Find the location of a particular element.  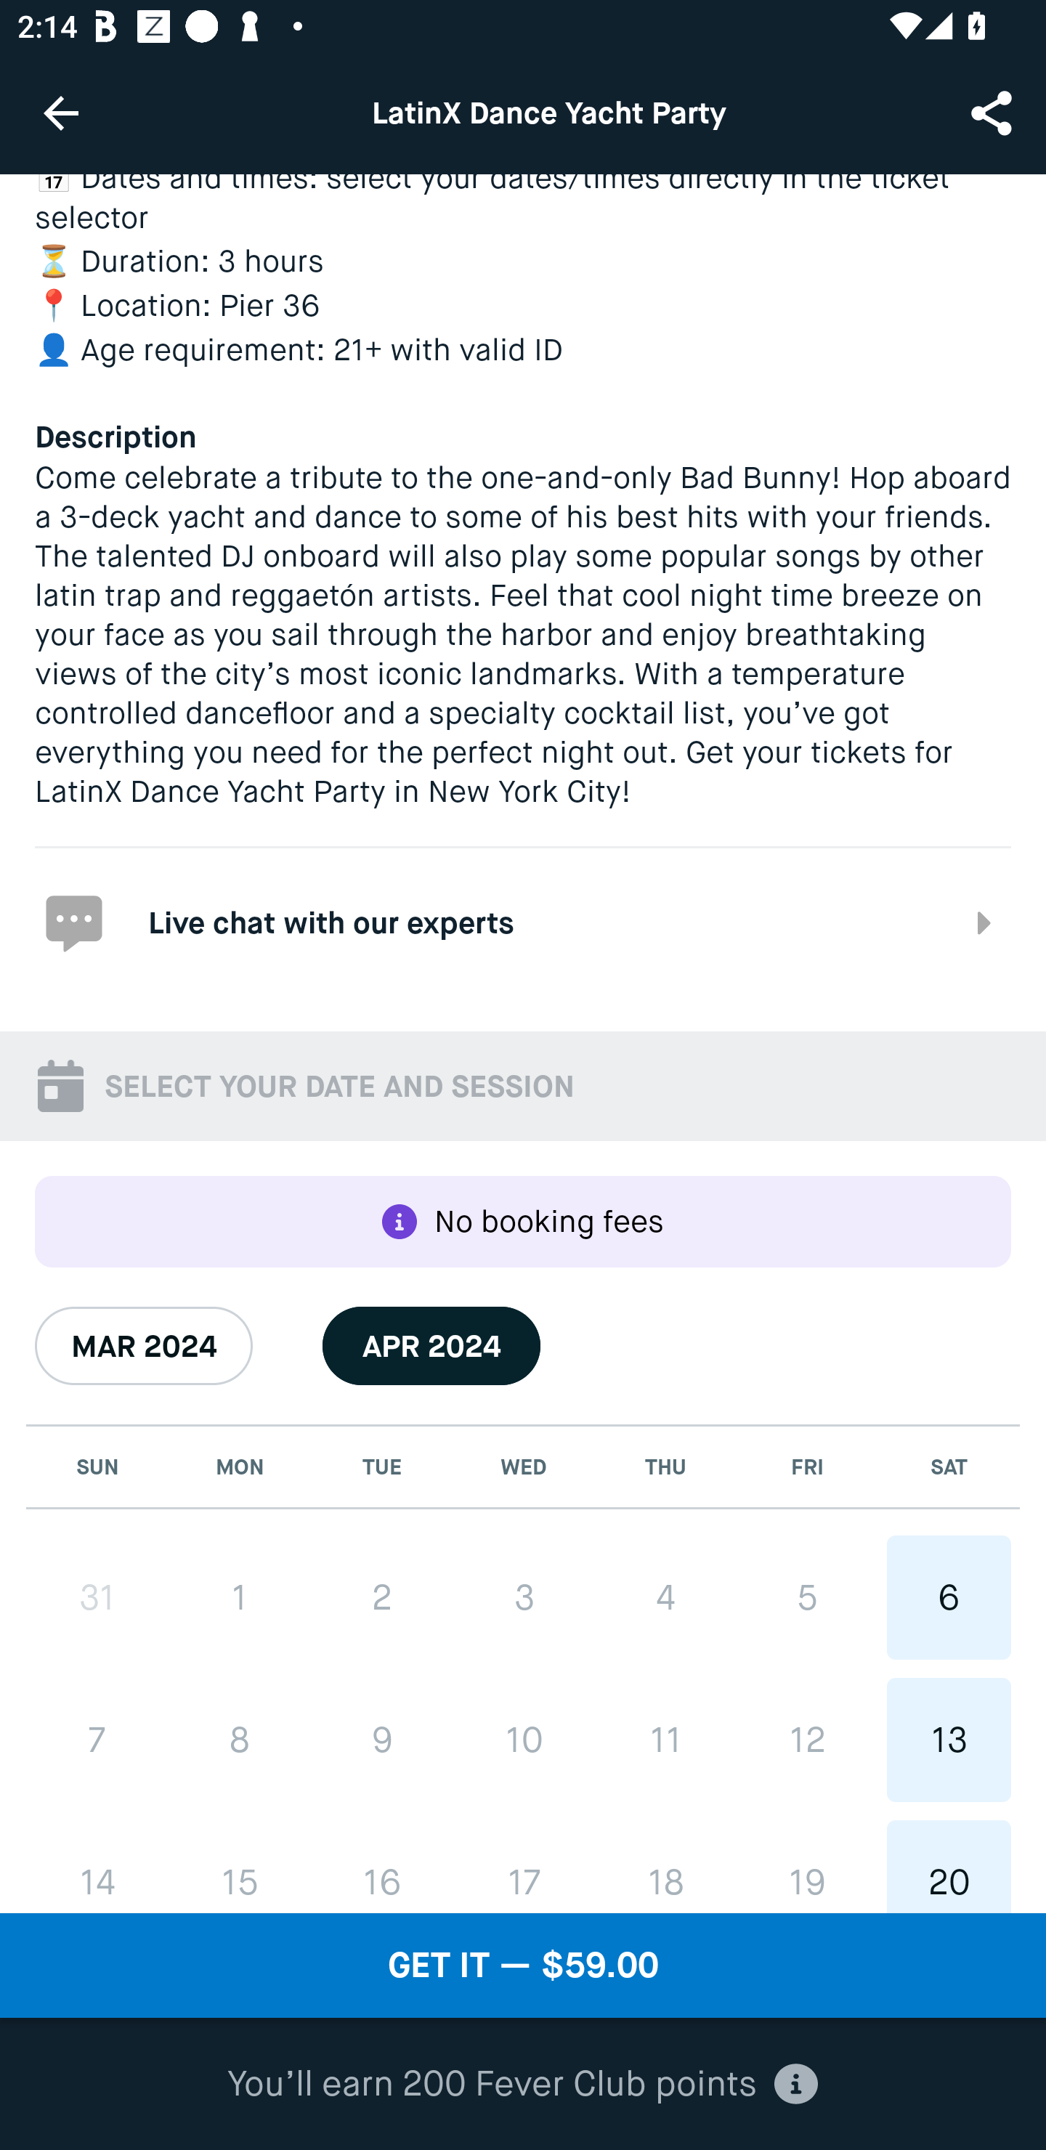

31 is located at coordinates (97, 1597).